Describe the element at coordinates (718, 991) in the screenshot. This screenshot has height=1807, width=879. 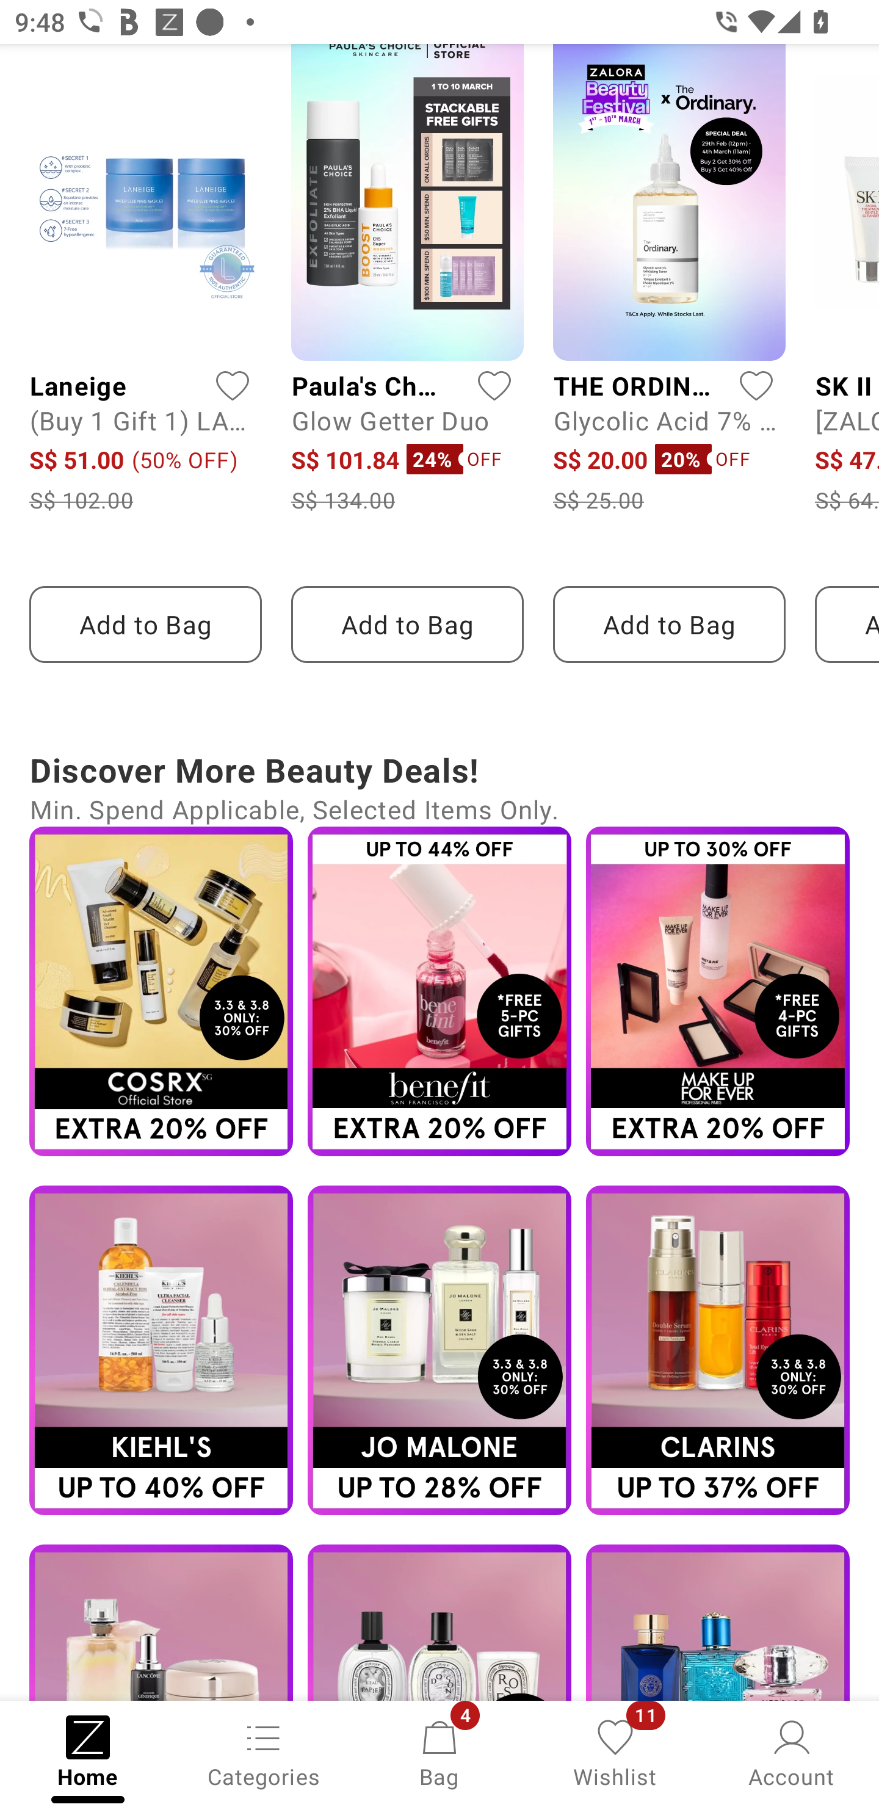
I see `Campaign banner` at that location.